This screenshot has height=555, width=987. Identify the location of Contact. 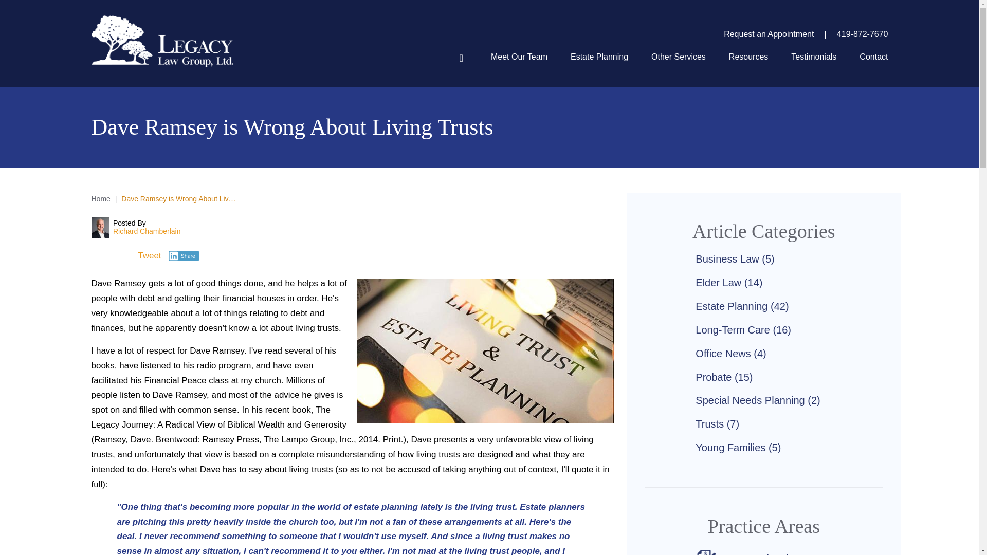
(873, 57).